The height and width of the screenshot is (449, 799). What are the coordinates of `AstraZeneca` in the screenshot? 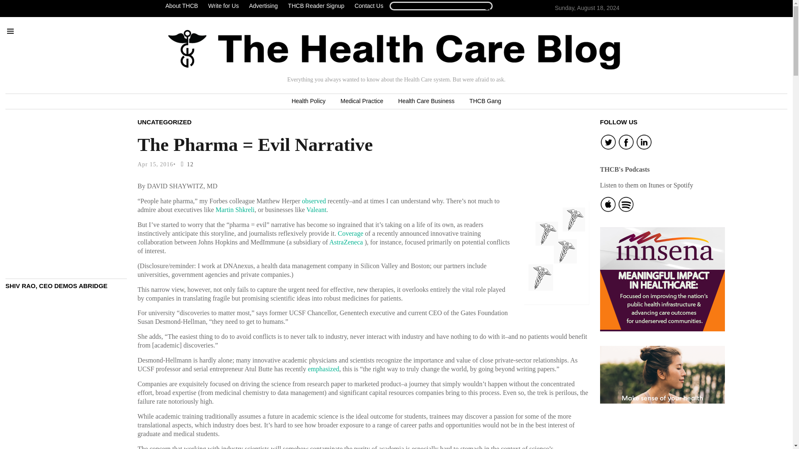 It's located at (346, 242).